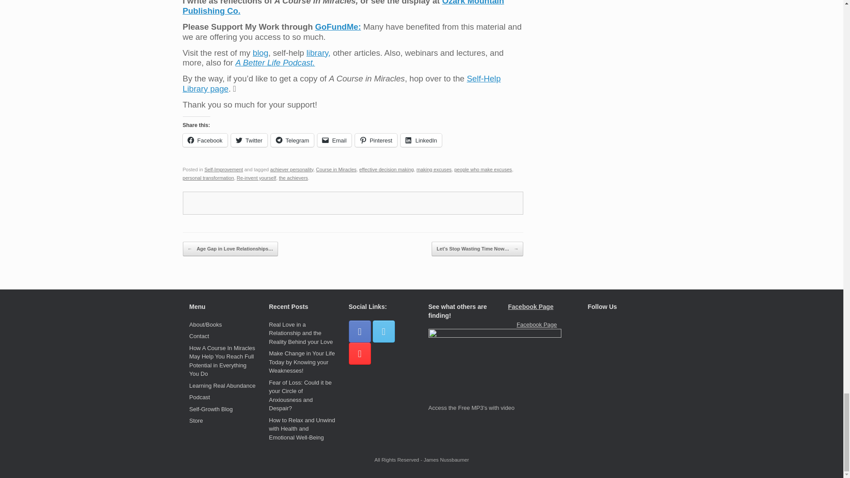 The image size is (850, 478). Describe the element at coordinates (249, 140) in the screenshot. I see `Twitter` at that location.